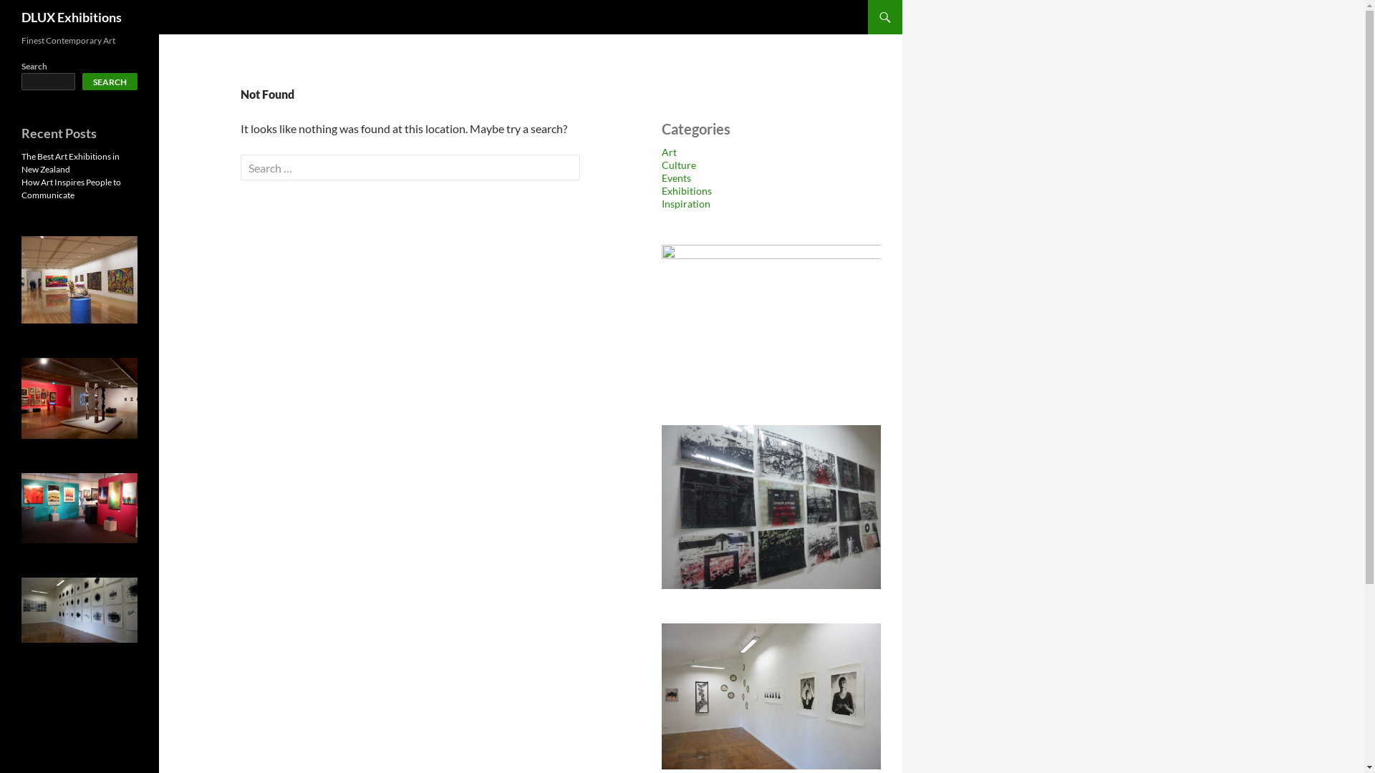  What do you see at coordinates (72, 17) in the screenshot?
I see `DLUX Exhibitions` at bounding box center [72, 17].